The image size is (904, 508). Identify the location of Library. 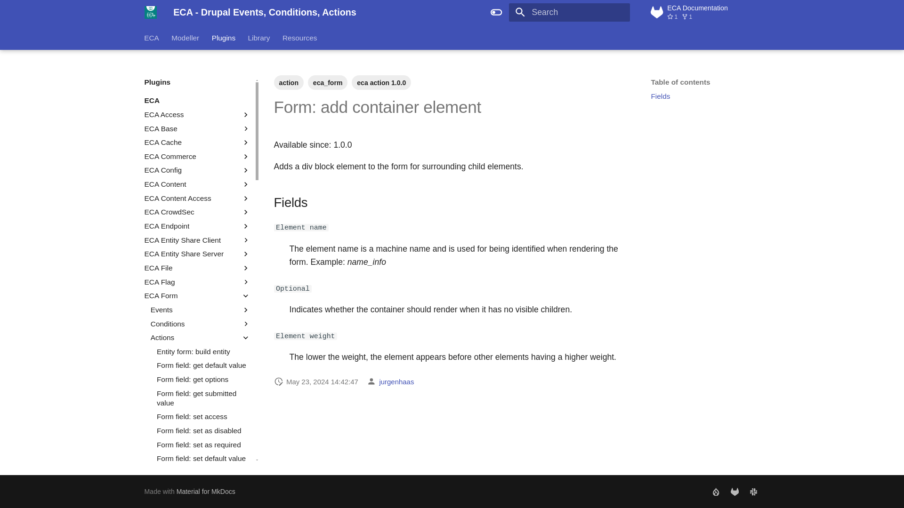
(259, 38).